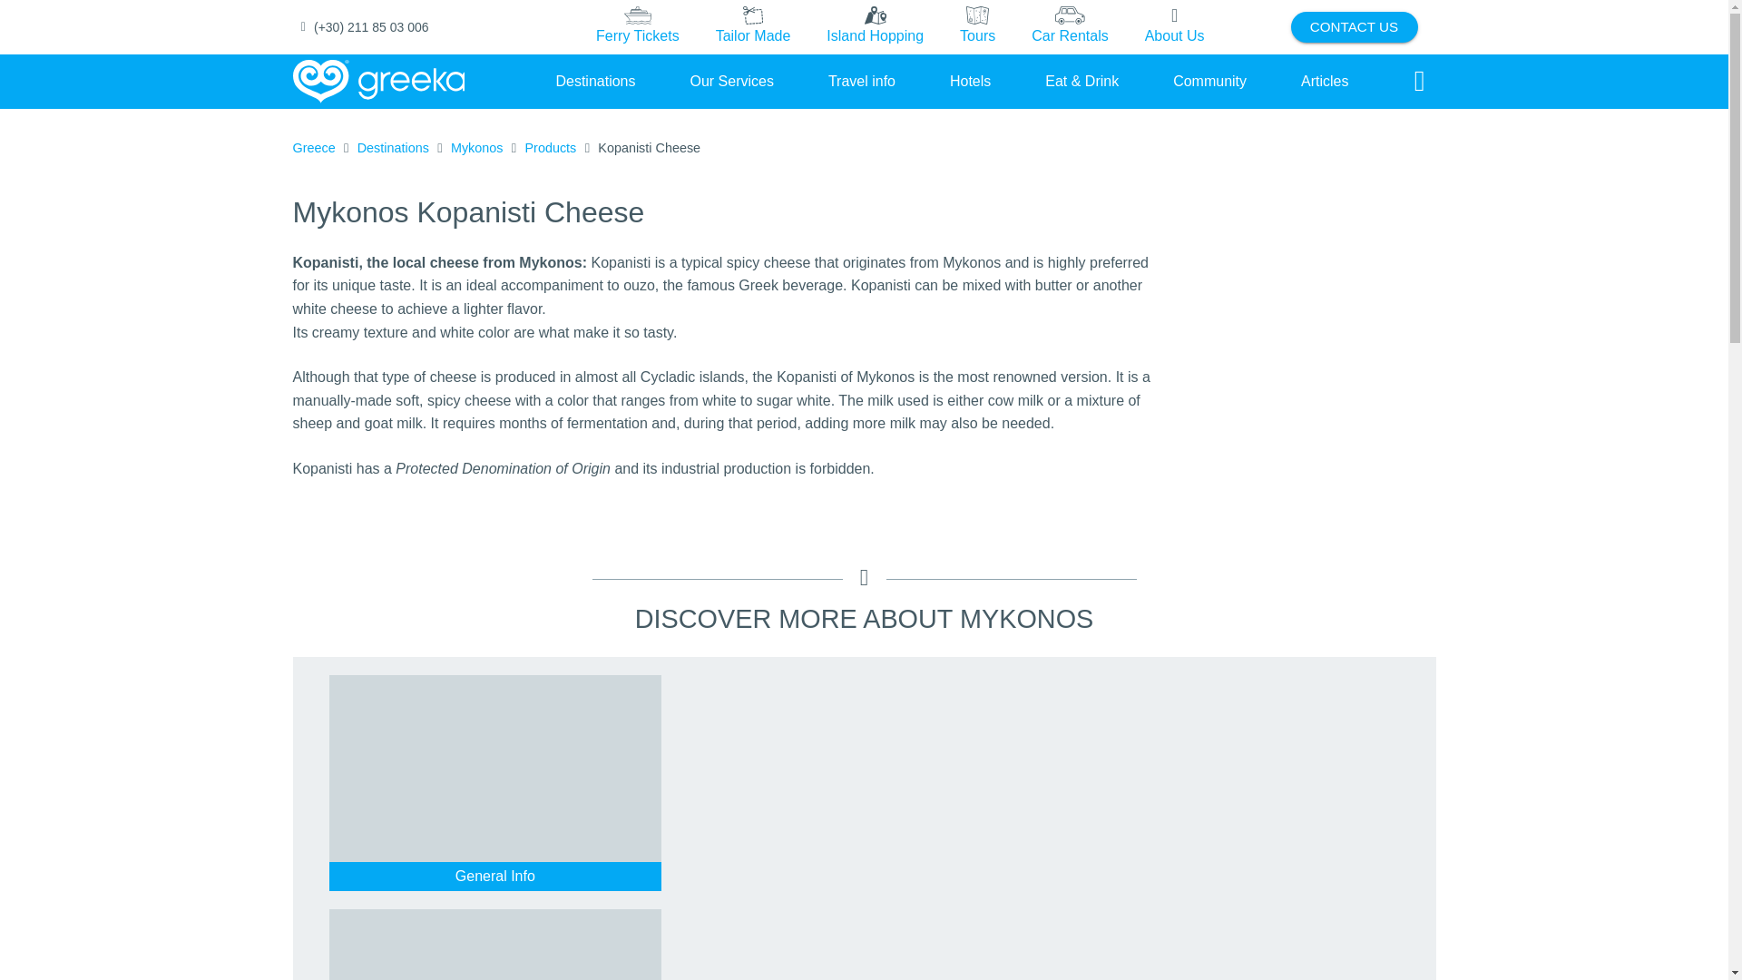  Describe the element at coordinates (378, 82) in the screenshot. I see `Greece by Greeka` at that location.